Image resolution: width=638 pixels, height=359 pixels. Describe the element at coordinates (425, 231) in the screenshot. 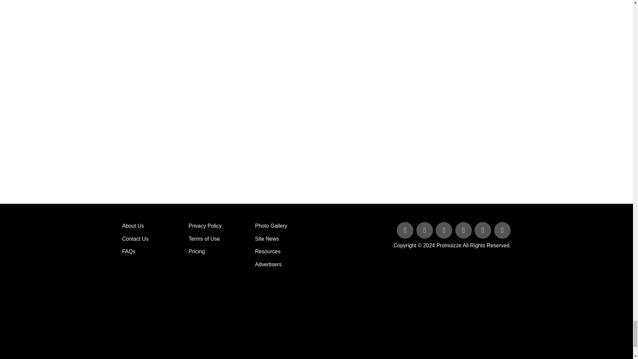

I see `Follow Us on Twitter` at that location.